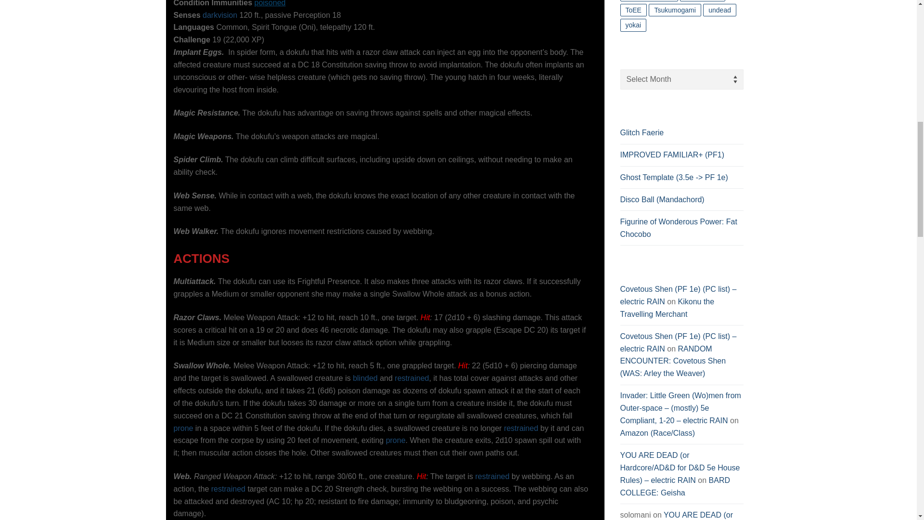  Describe the element at coordinates (228, 488) in the screenshot. I see `restrained` at that location.